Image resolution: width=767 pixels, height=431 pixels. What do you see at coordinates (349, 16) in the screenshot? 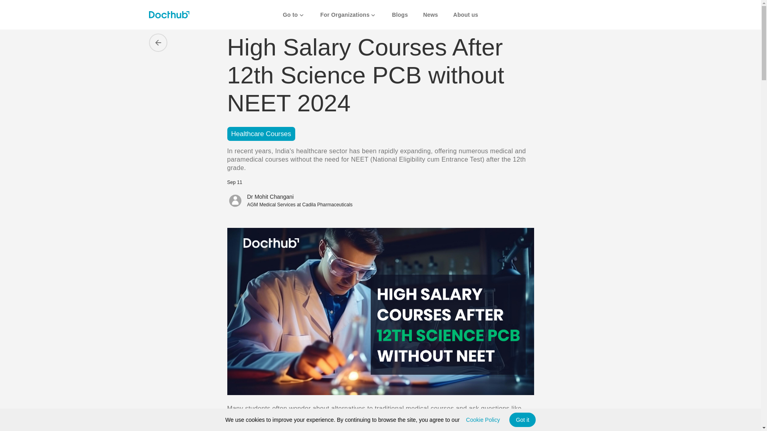
I see `For Organizations` at bounding box center [349, 16].